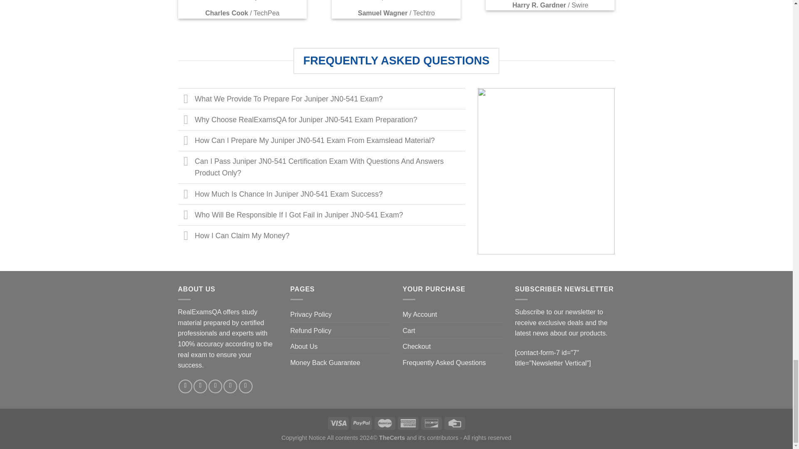 This screenshot has height=449, width=799. I want to click on Follow on Facebook, so click(185, 386).